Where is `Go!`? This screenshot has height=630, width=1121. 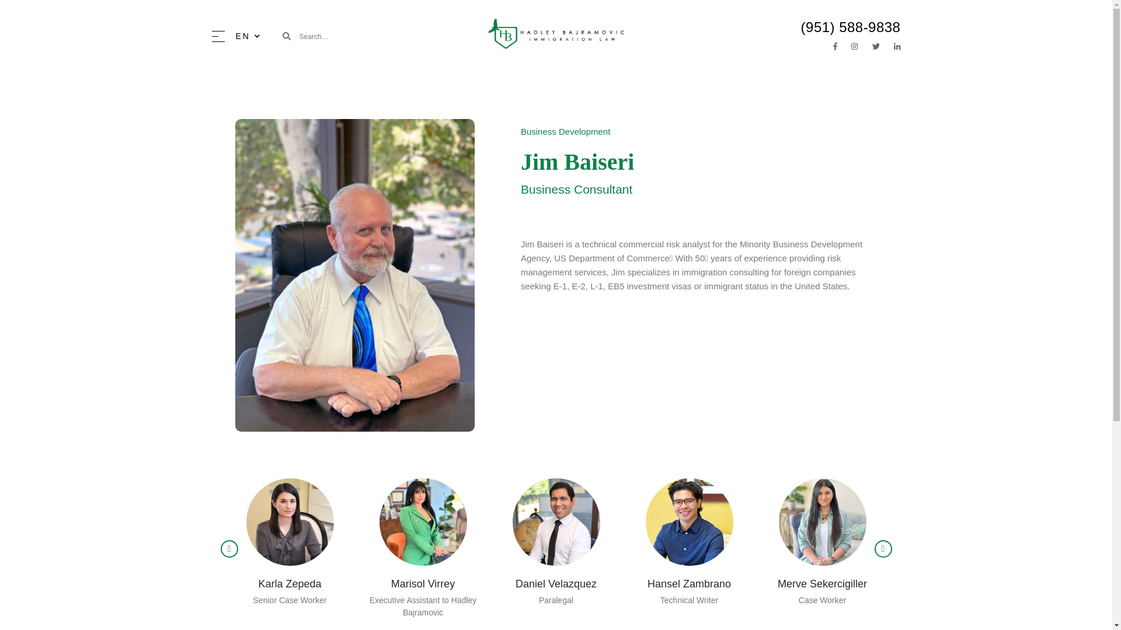 Go! is located at coordinates (404, 41).